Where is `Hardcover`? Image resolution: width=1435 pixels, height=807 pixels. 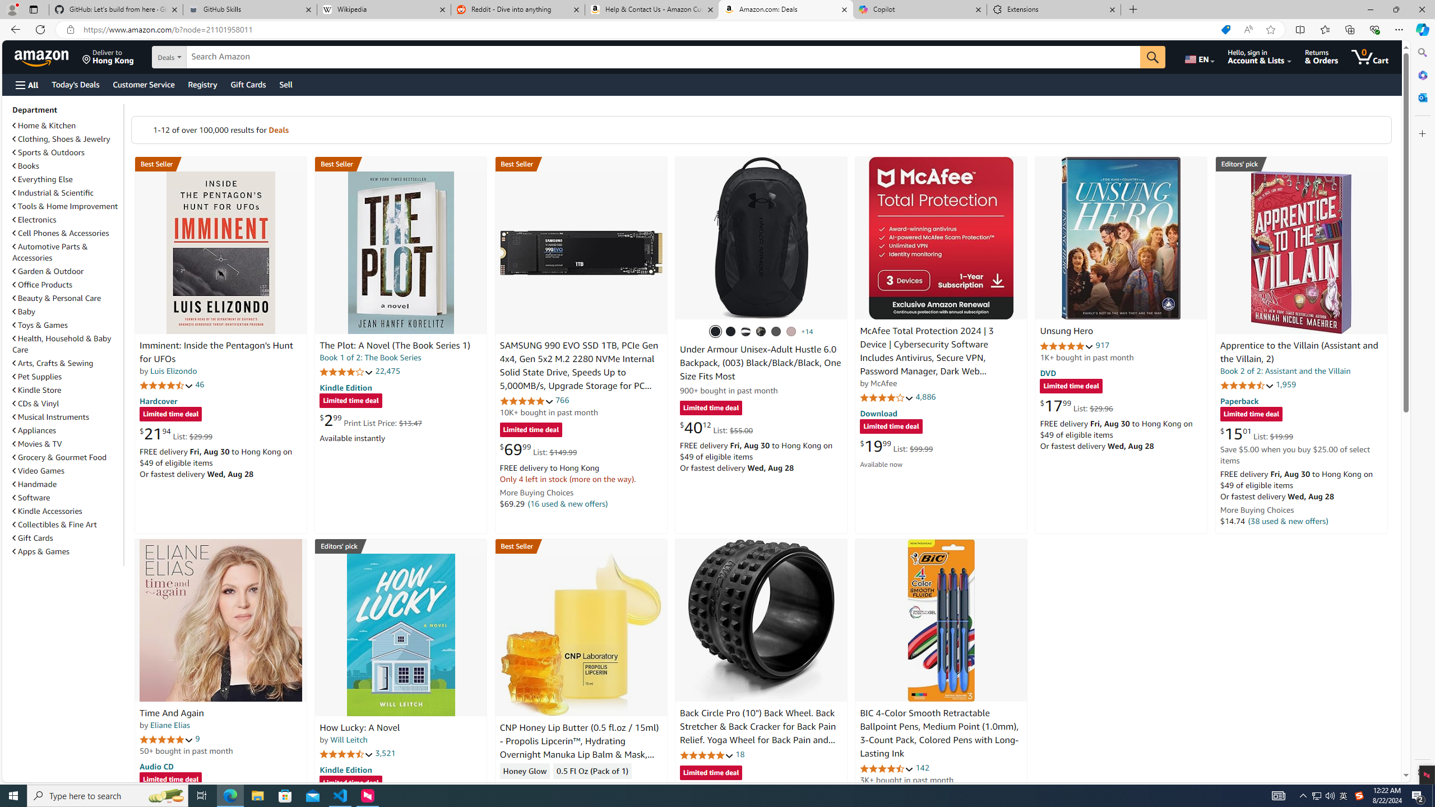 Hardcover is located at coordinates (158, 400).